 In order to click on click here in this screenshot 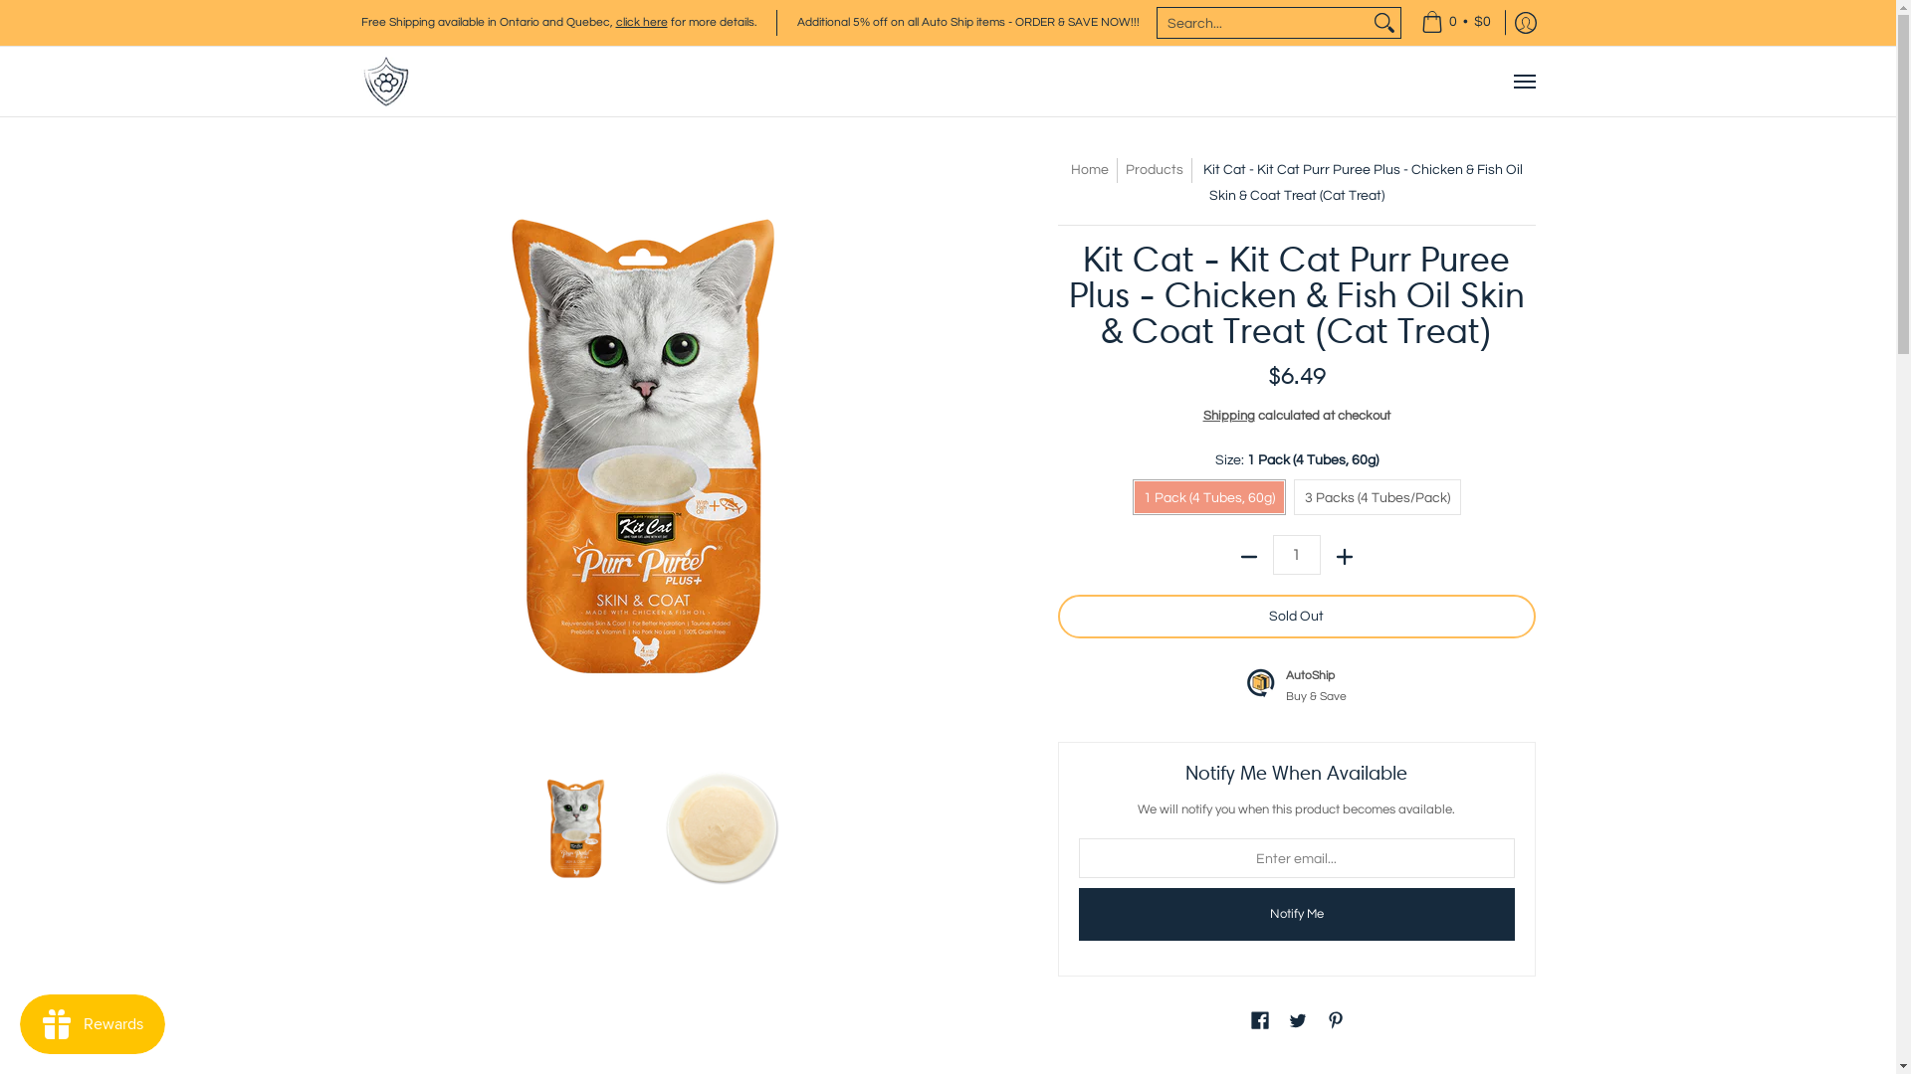, I will do `click(641, 22)`.